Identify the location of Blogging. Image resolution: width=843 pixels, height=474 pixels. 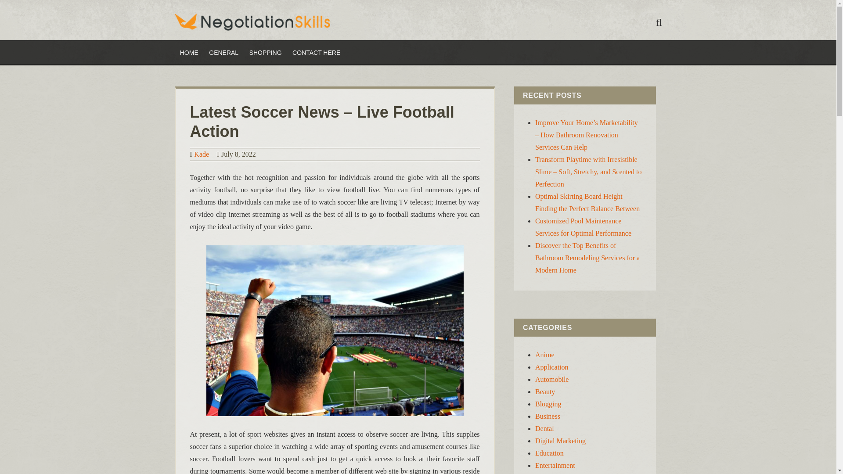
(548, 404).